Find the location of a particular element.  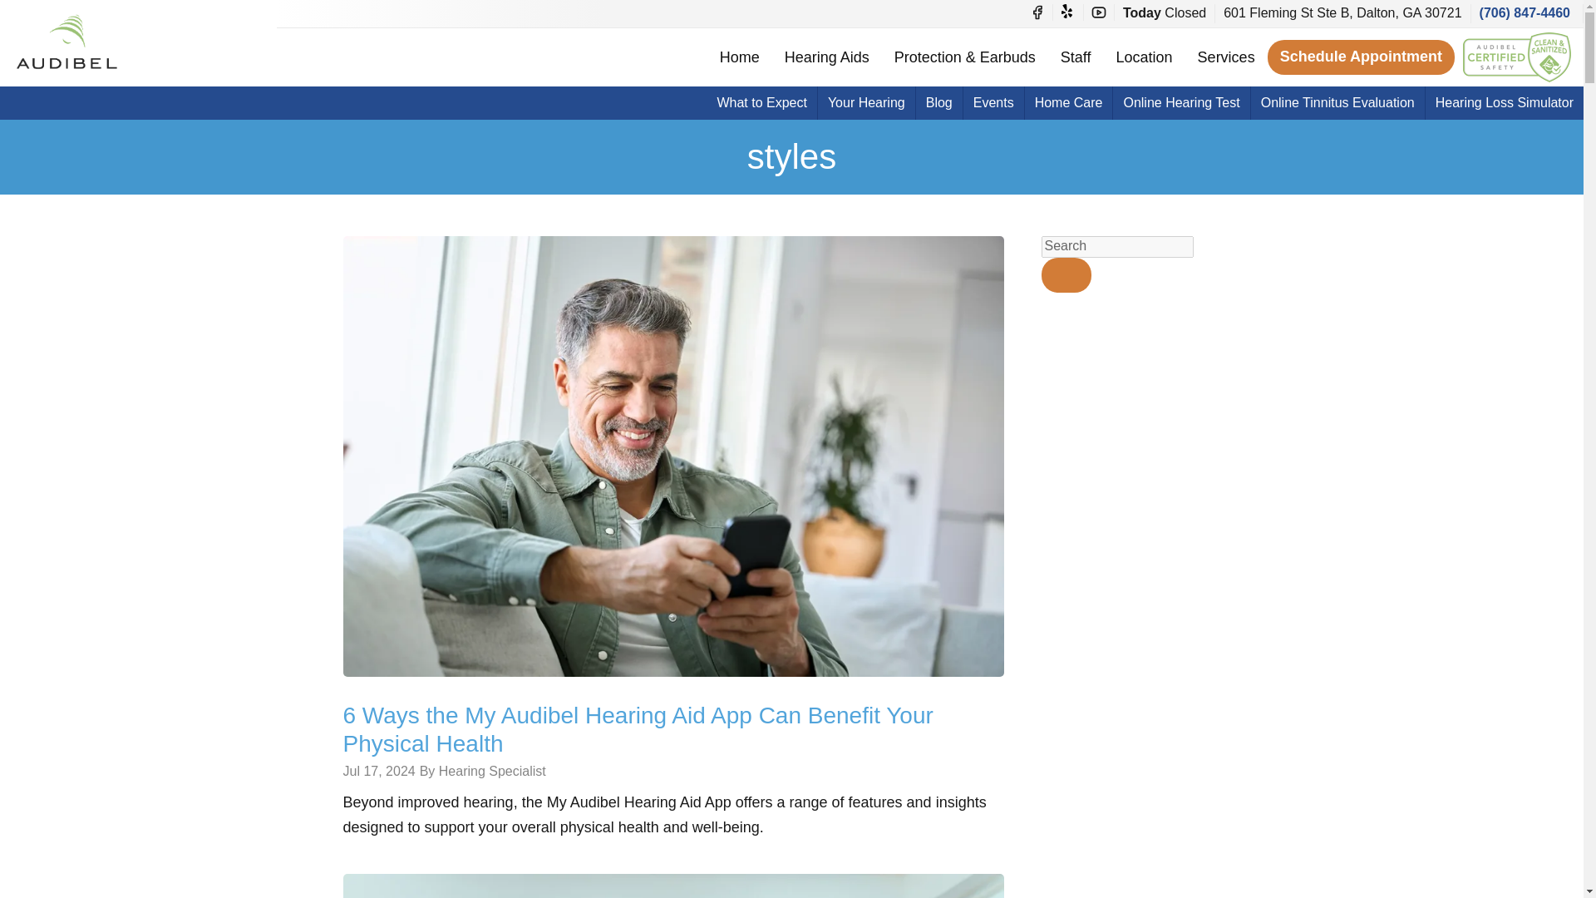

Home Care is located at coordinates (1068, 102).